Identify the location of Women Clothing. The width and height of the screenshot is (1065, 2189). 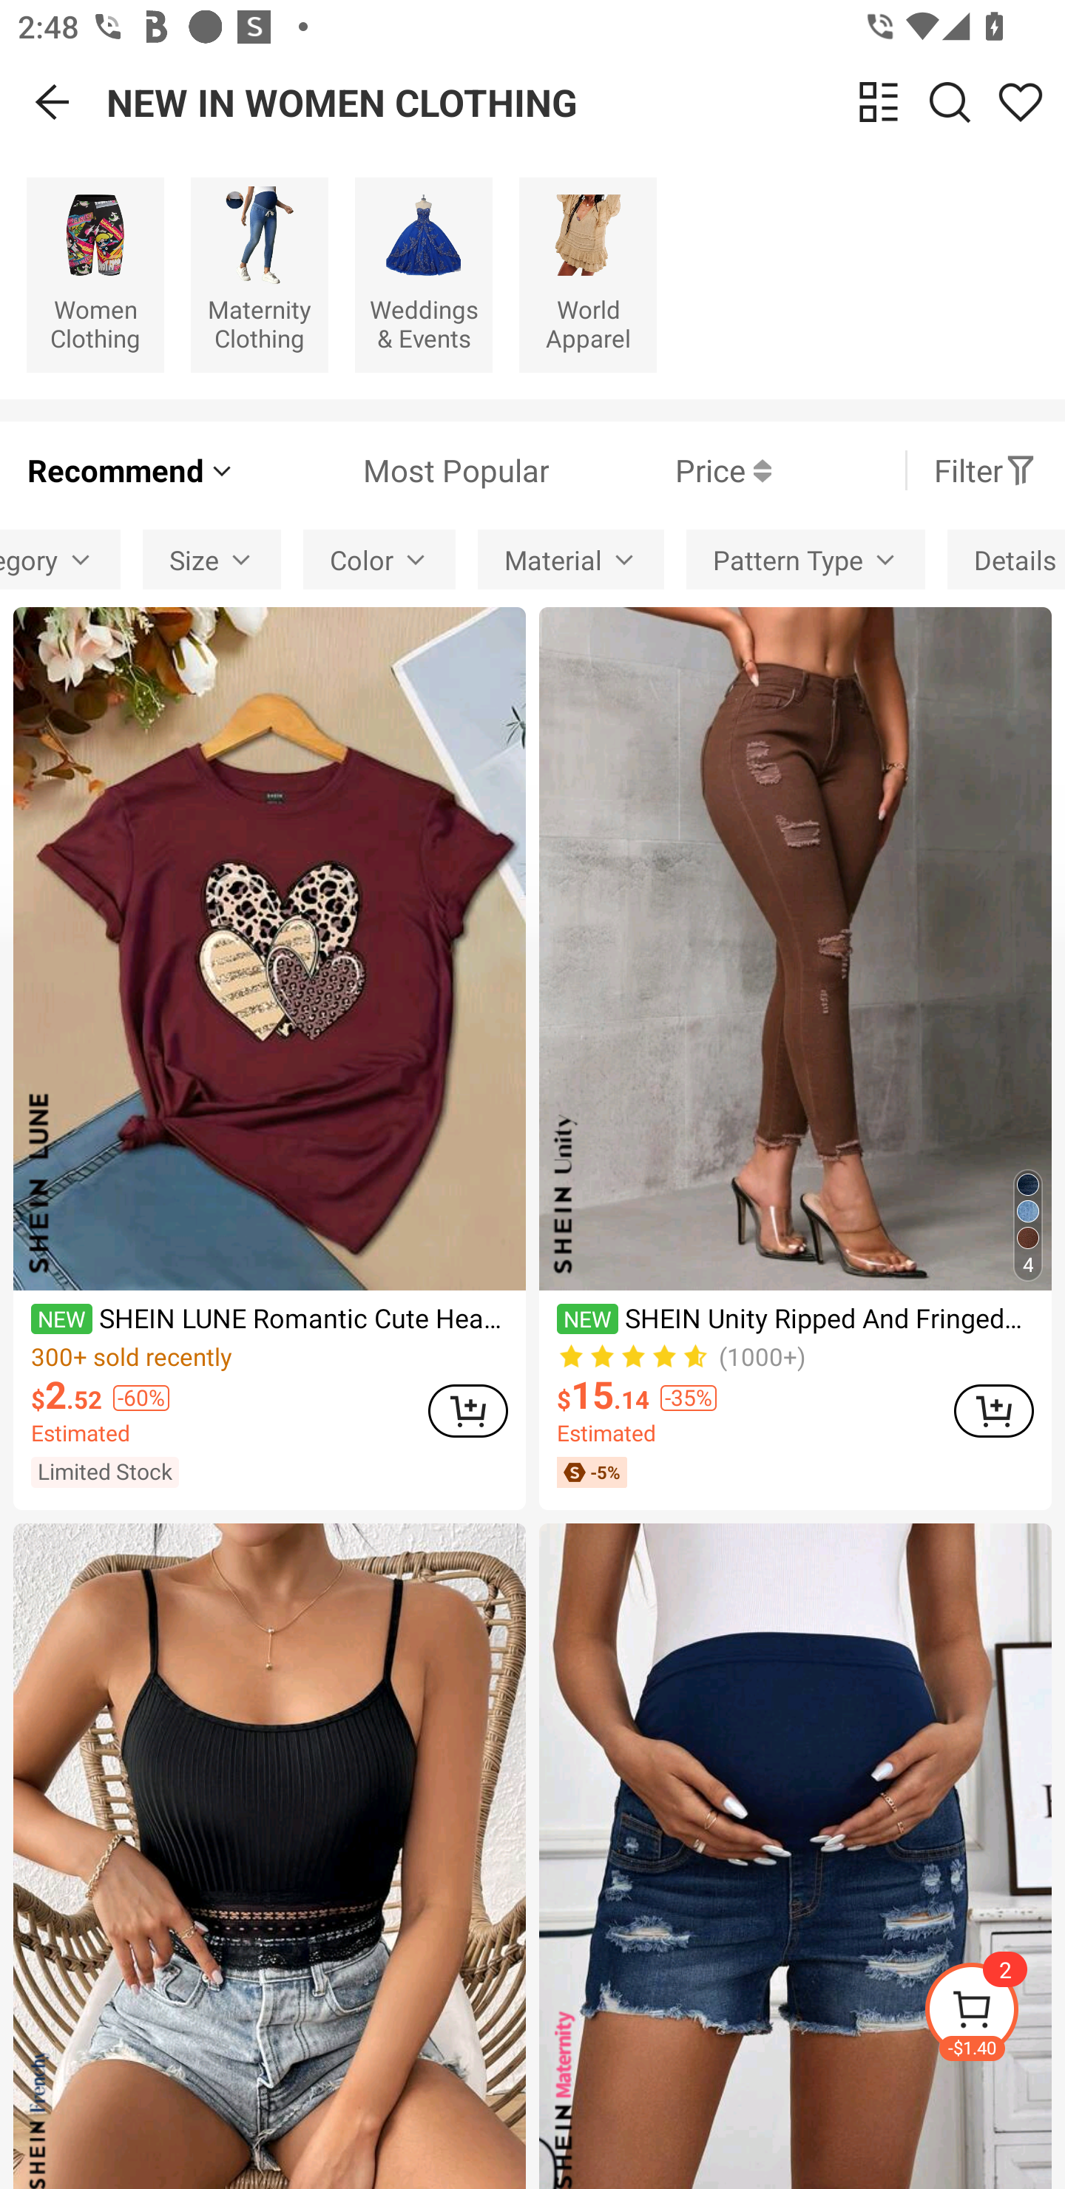
(95, 274).